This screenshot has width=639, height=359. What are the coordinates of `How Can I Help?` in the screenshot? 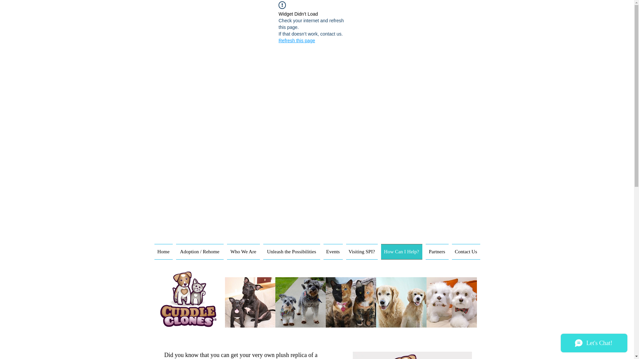 It's located at (402, 252).